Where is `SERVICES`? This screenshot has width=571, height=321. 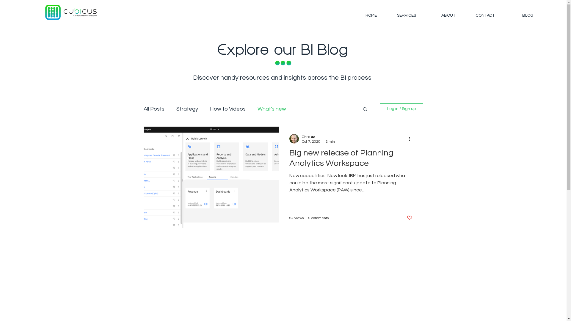
SERVICES is located at coordinates (399, 15).